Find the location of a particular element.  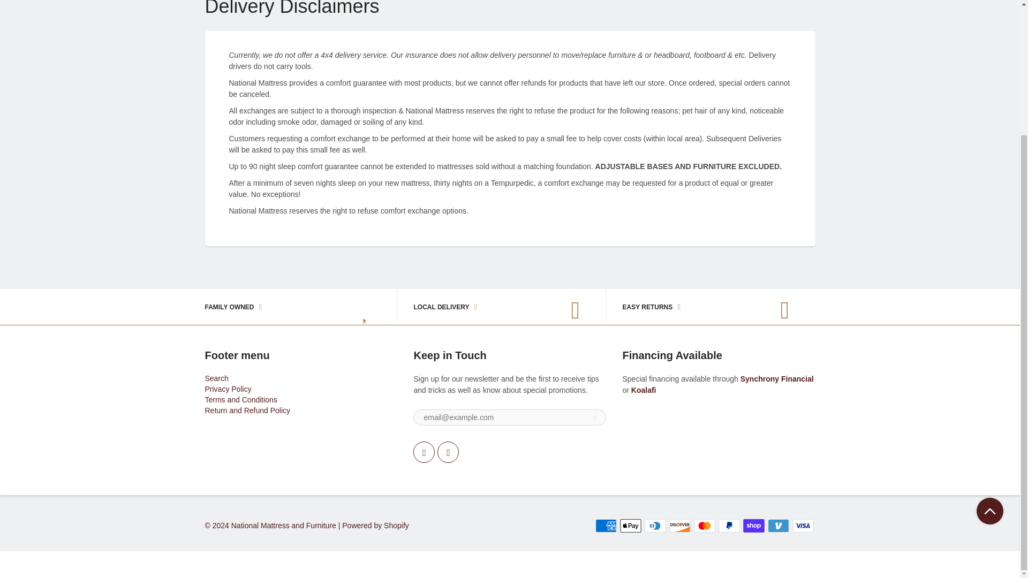

Return and Refund Policy is located at coordinates (247, 410).